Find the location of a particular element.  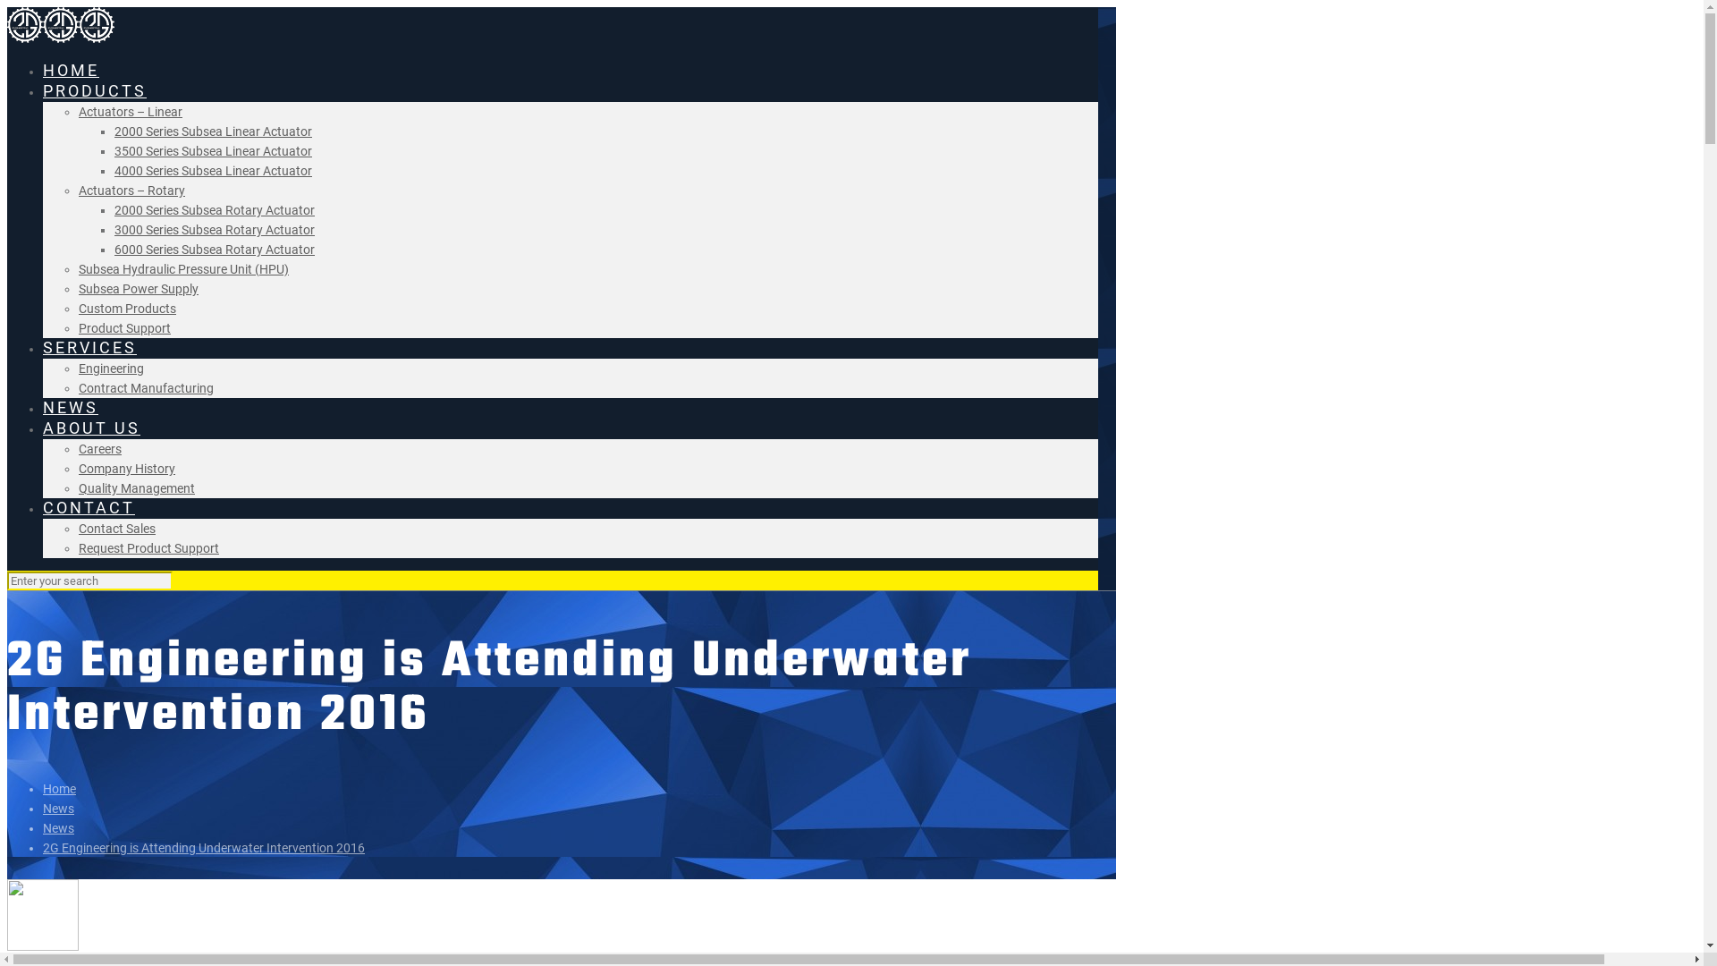

NEWS is located at coordinates (71, 408).